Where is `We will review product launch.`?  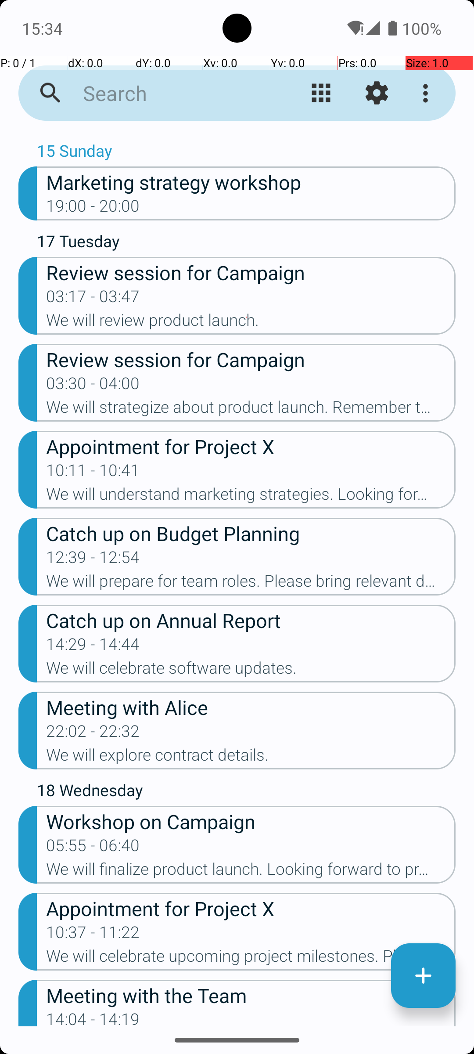
We will review product launch. is located at coordinates (251, 323).